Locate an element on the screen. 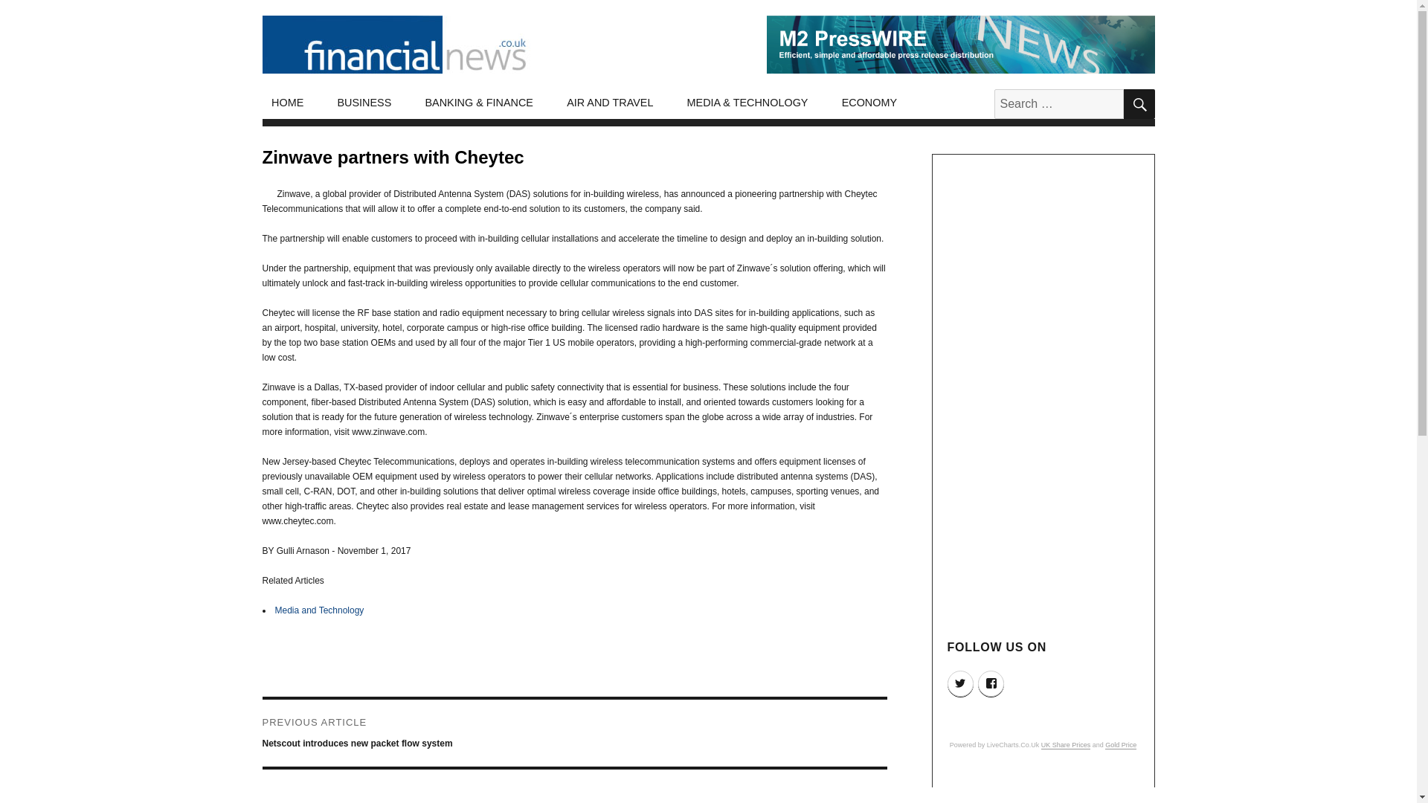  UK Share Prices is located at coordinates (1065, 744).